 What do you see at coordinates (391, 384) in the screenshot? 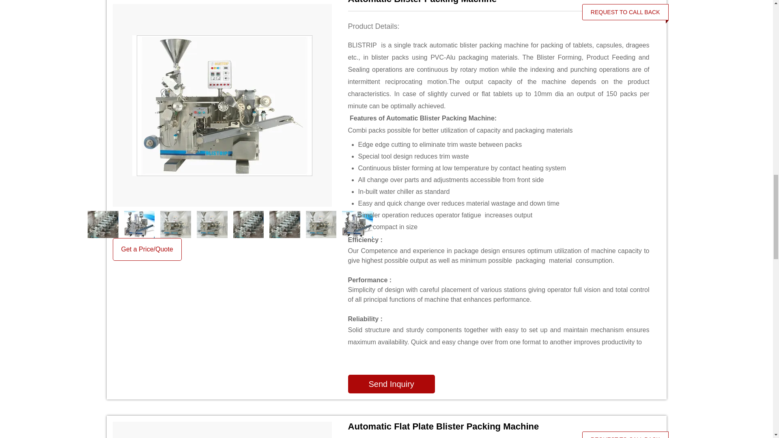
I see `Send Inquiry` at bounding box center [391, 384].